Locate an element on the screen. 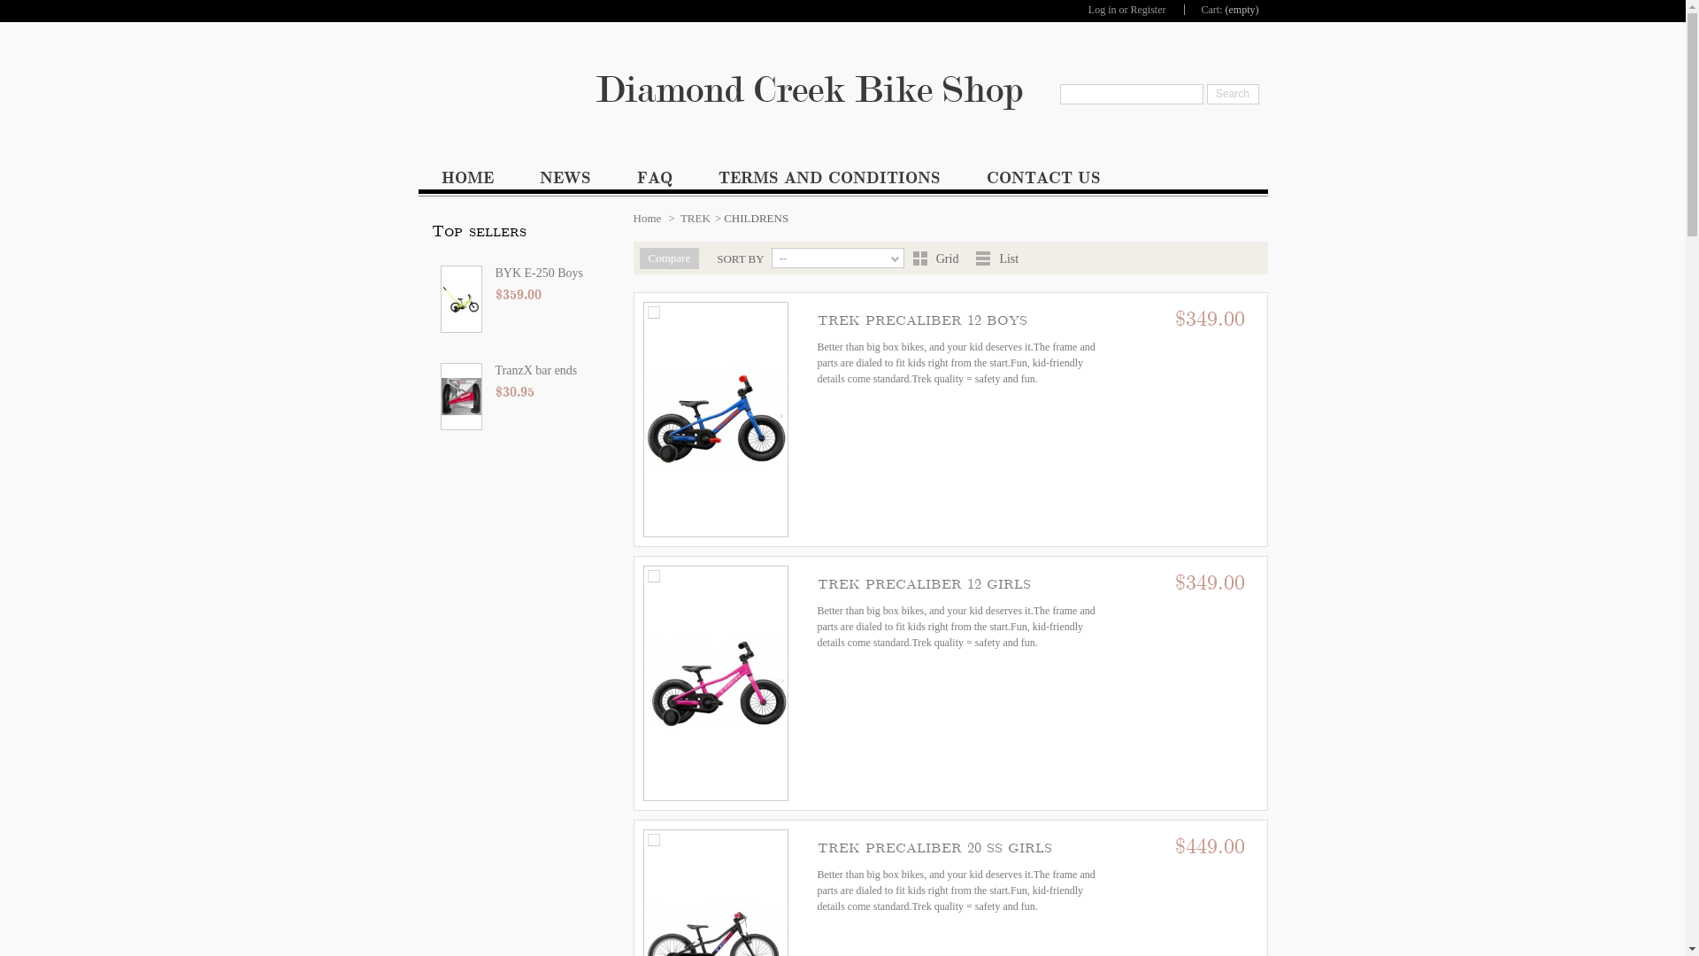 The width and height of the screenshot is (1699, 956). FAQ is located at coordinates (655, 182).